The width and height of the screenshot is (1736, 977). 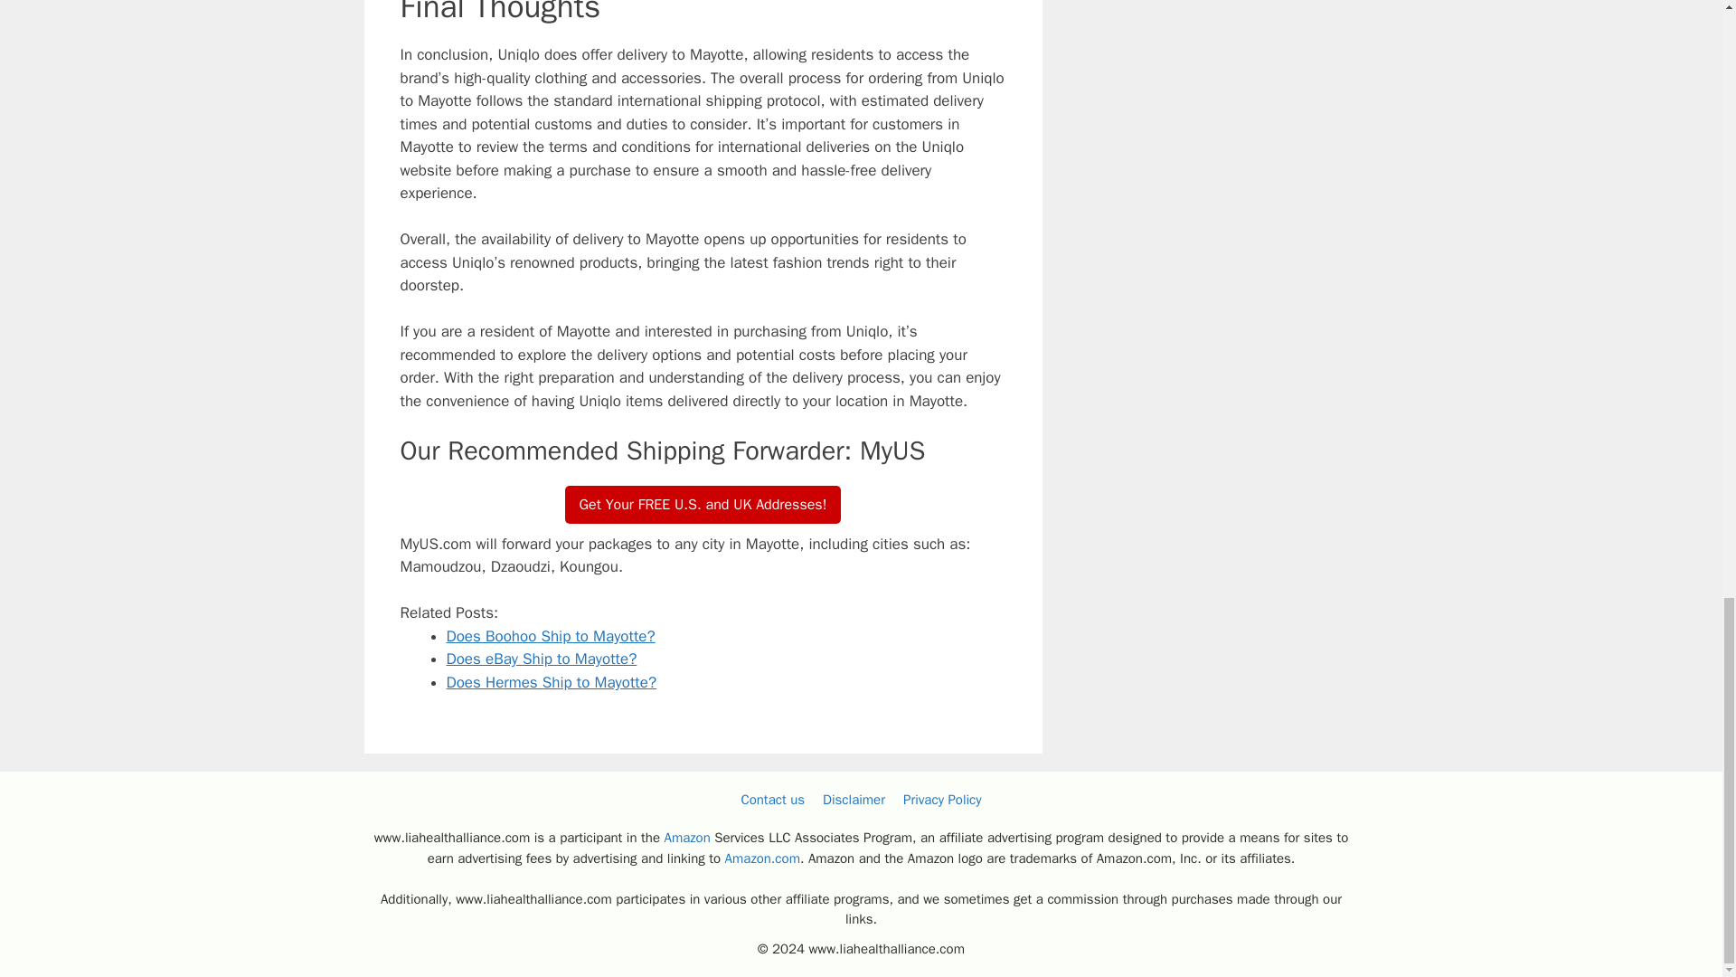 I want to click on Amazon, so click(x=686, y=838).